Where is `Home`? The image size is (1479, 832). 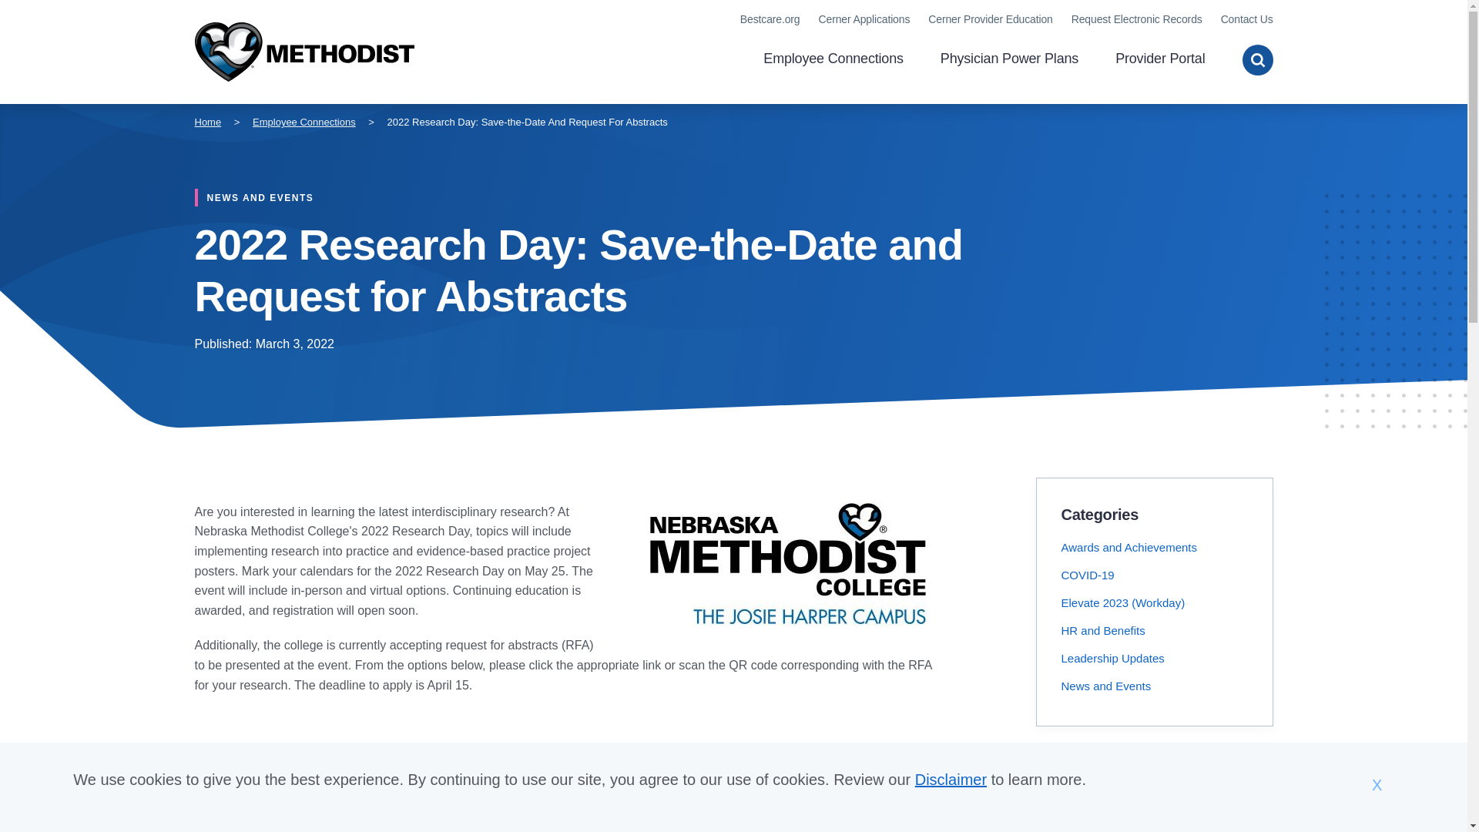
Home is located at coordinates (304, 52).